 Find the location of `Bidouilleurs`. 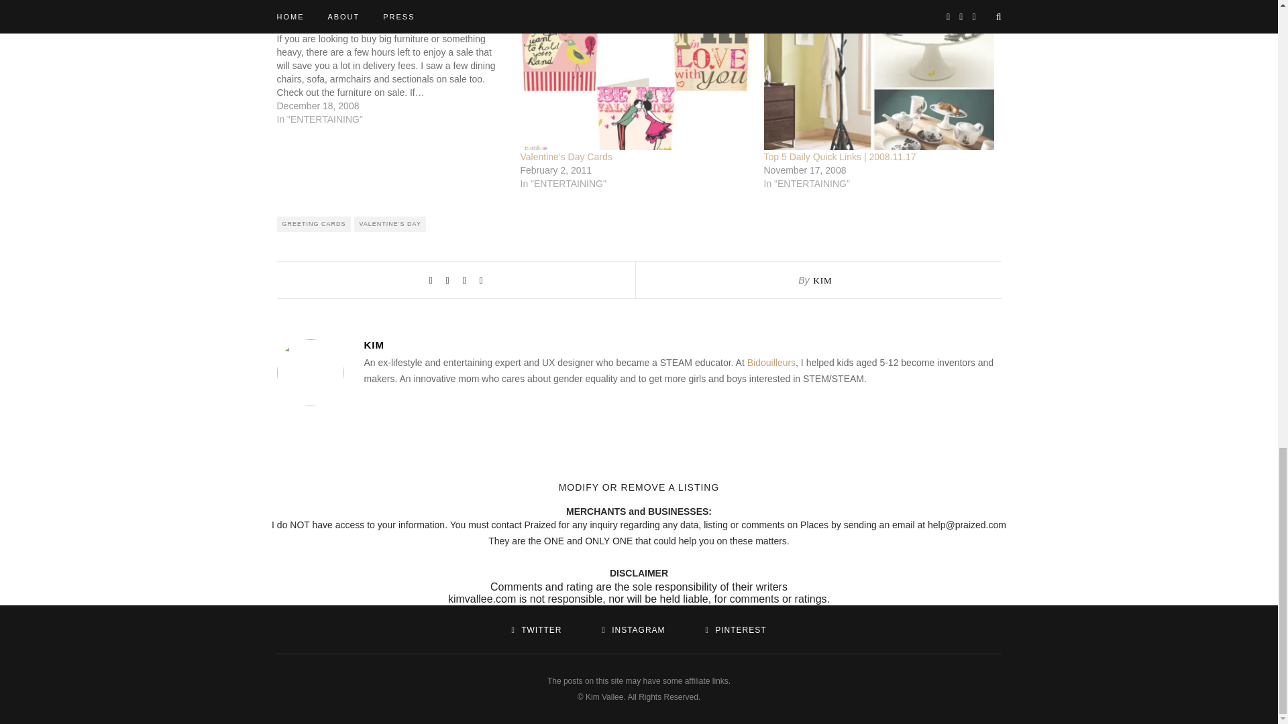

Bidouilleurs is located at coordinates (771, 362).